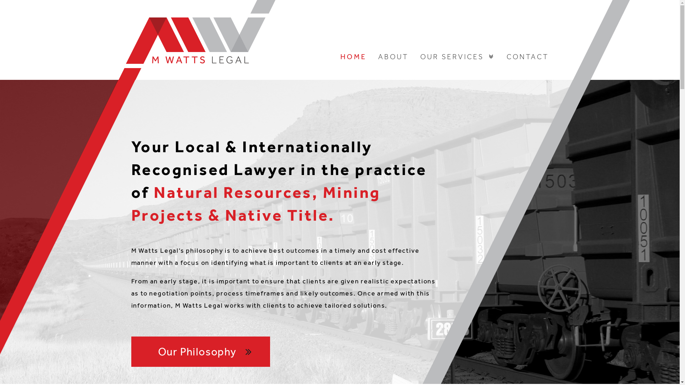 Image resolution: width=685 pixels, height=385 pixels. Describe the element at coordinates (393, 57) in the screenshot. I see `ABOUT` at that location.